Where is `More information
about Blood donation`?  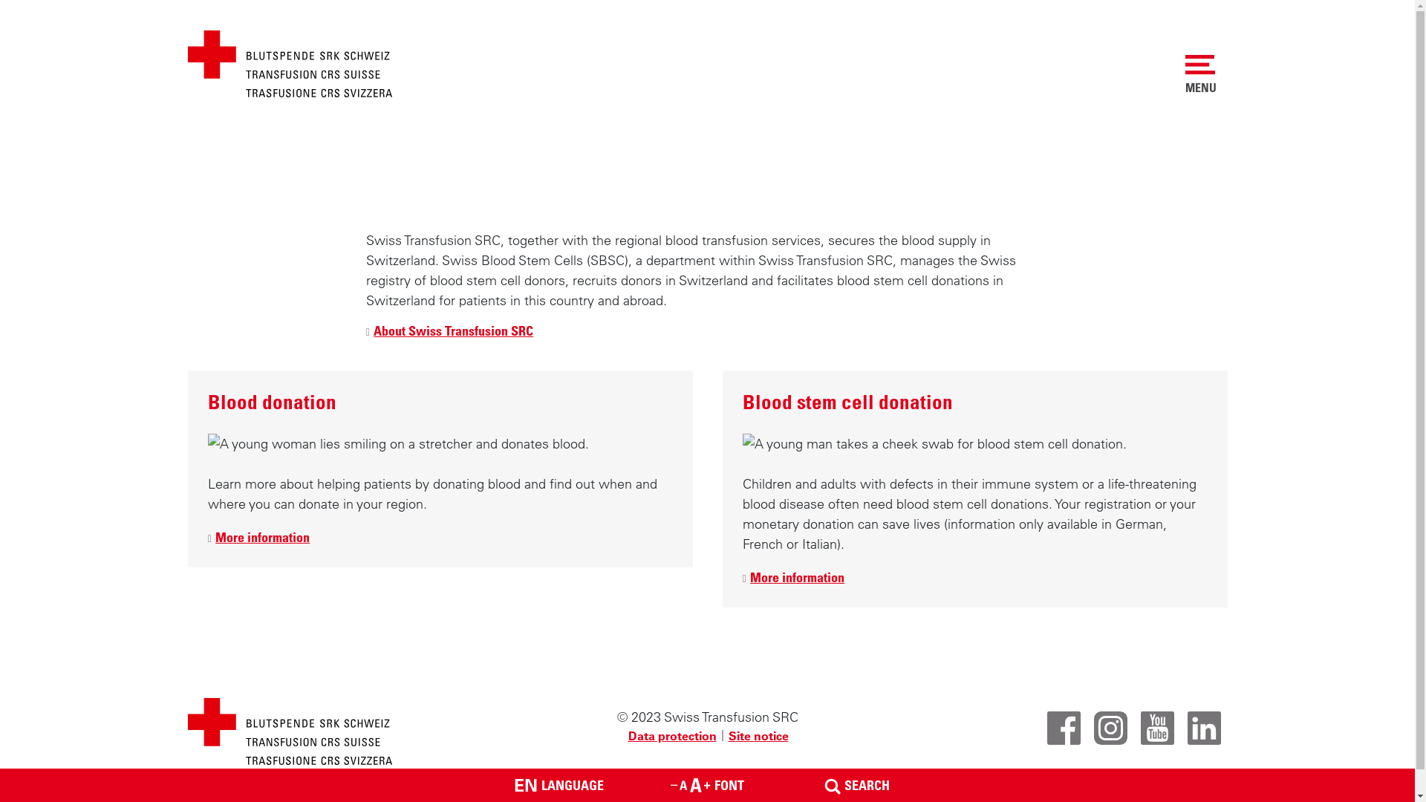 More information
about Blood donation is located at coordinates (259, 538).